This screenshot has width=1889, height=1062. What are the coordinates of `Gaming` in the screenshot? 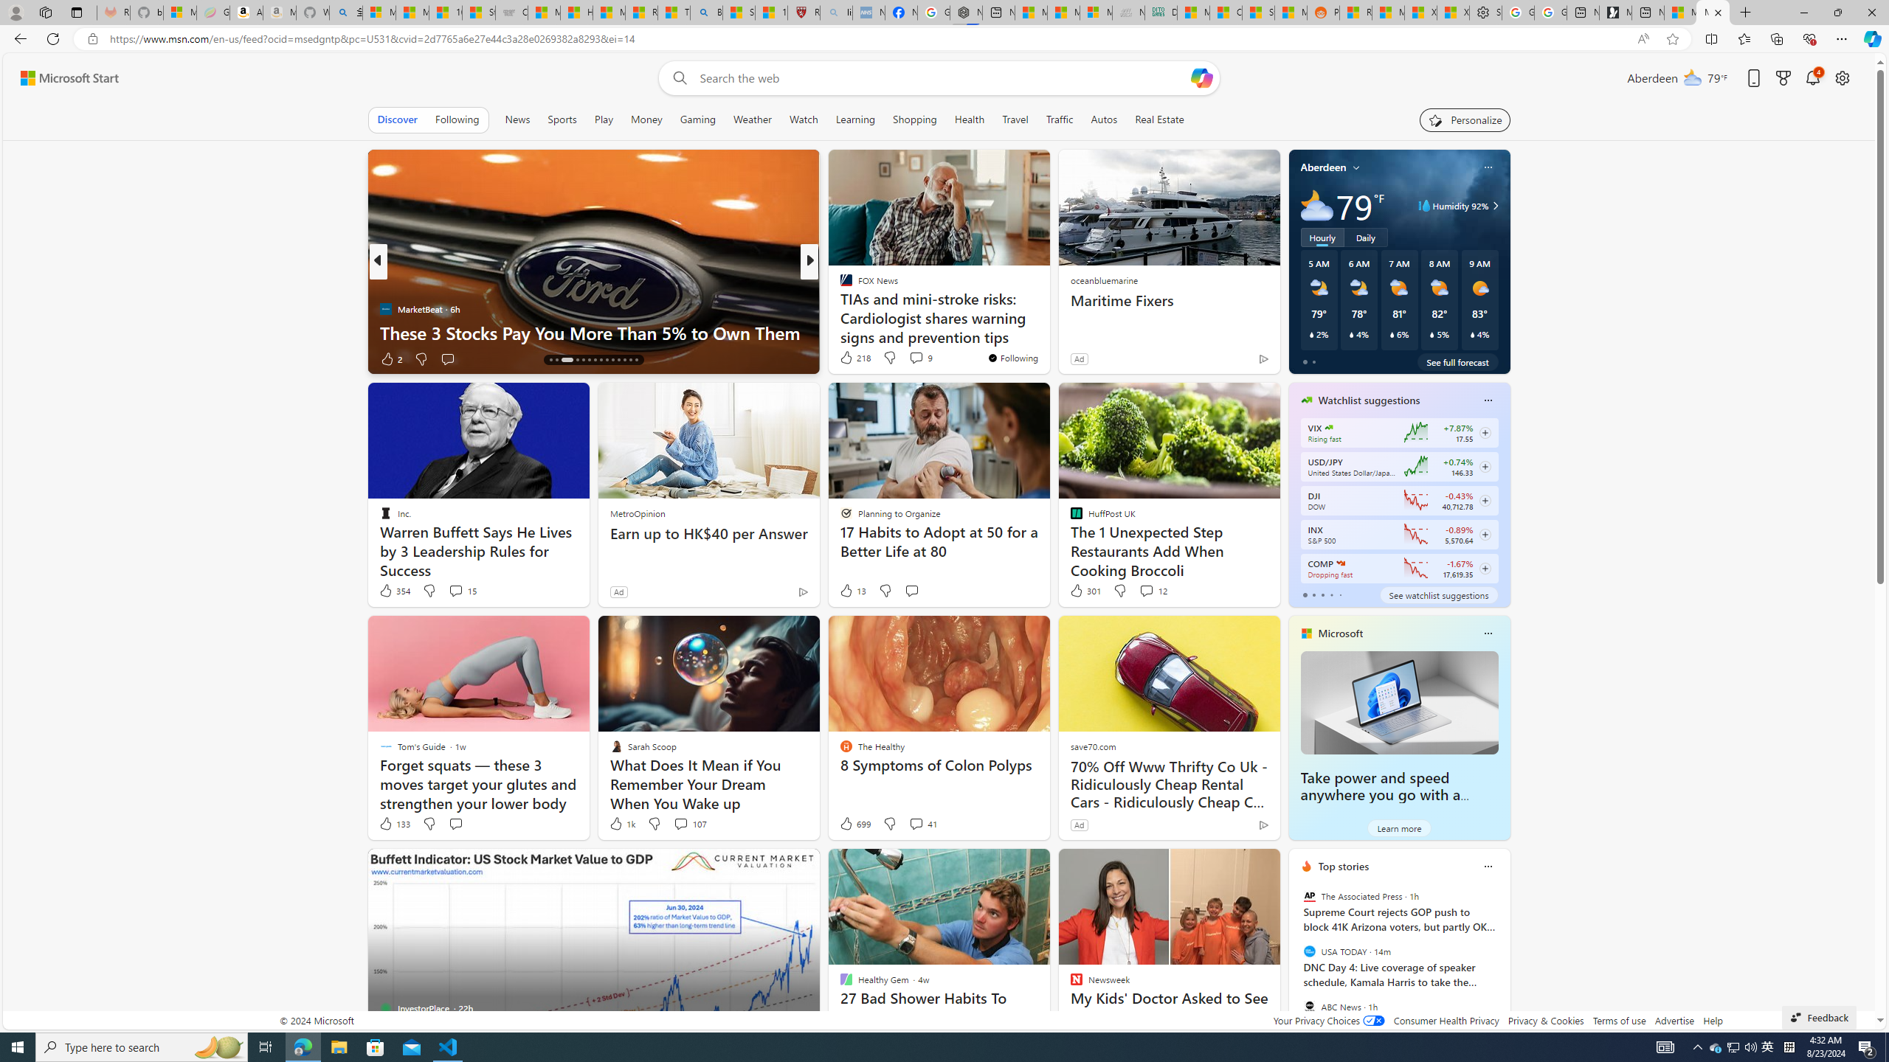 It's located at (698, 119).